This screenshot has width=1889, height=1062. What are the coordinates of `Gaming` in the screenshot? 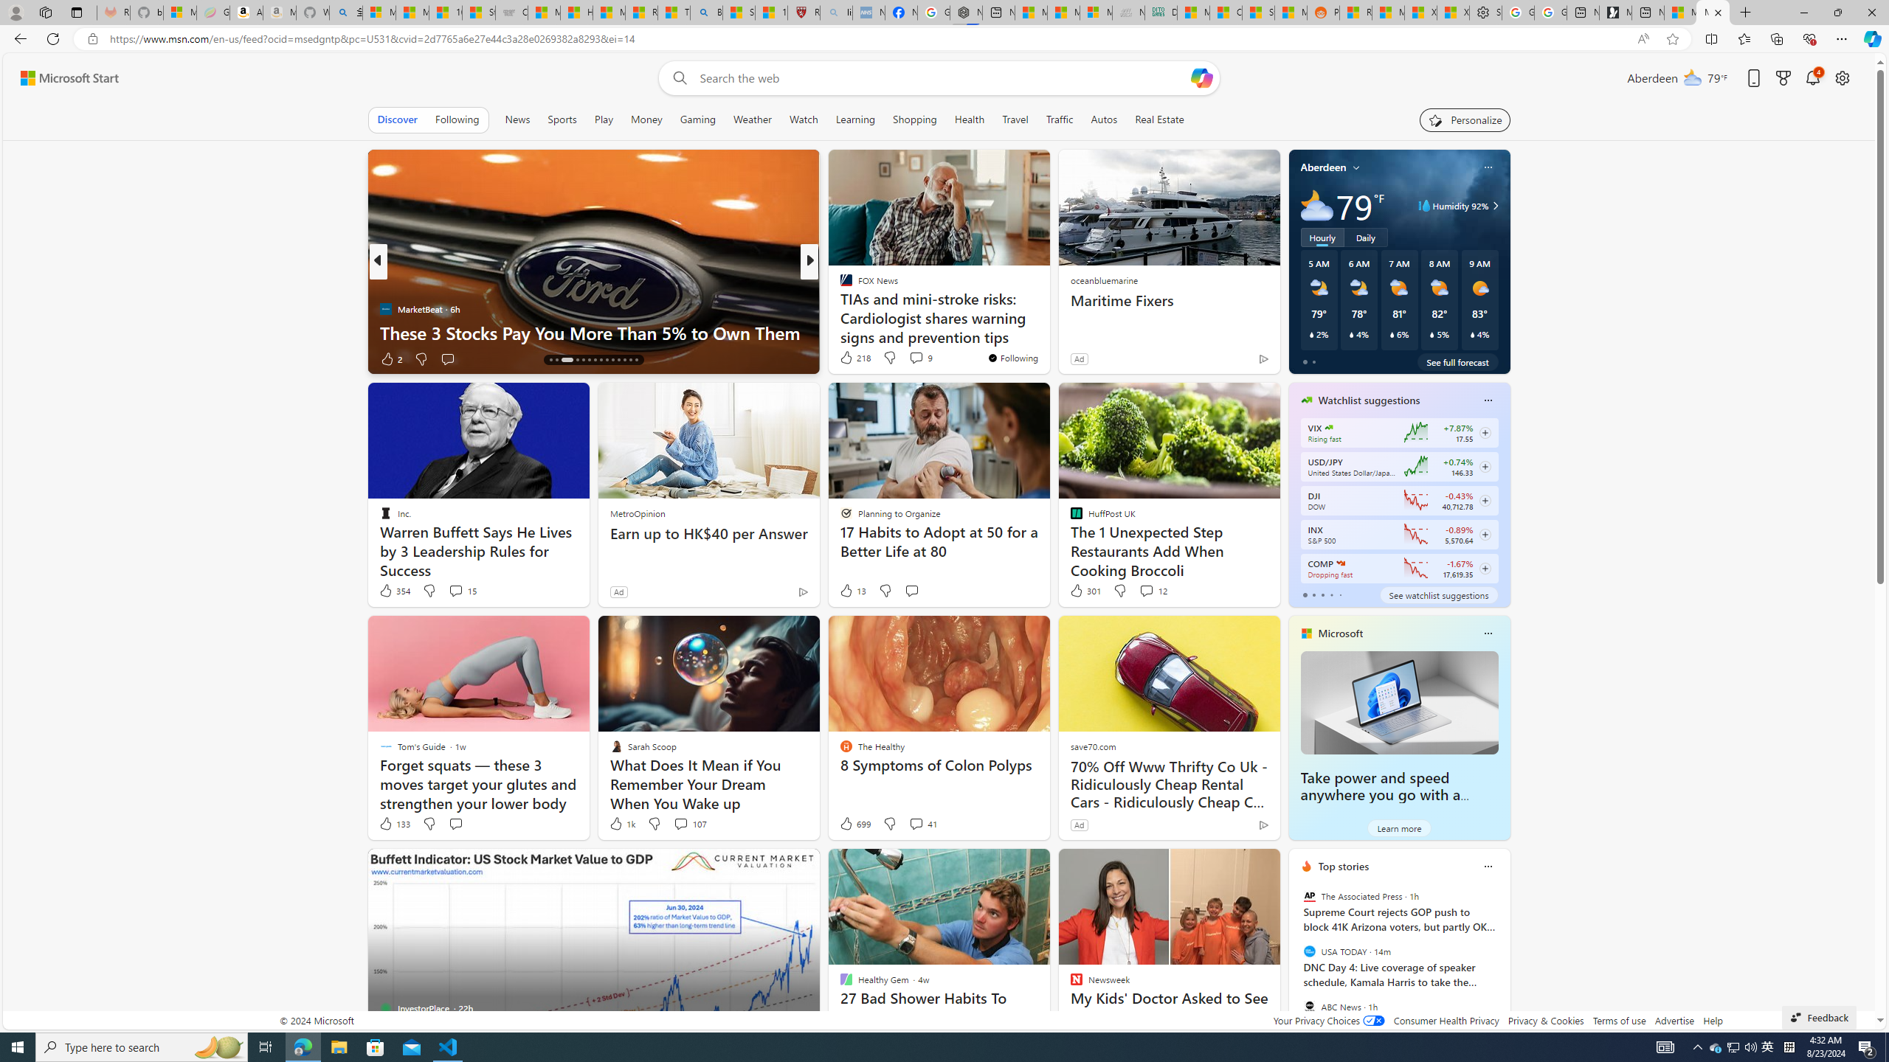 It's located at (698, 119).